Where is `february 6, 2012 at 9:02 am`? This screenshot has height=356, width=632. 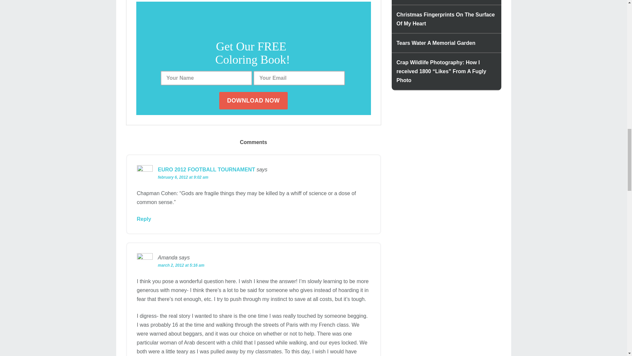 february 6, 2012 at 9:02 am is located at coordinates (183, 177).